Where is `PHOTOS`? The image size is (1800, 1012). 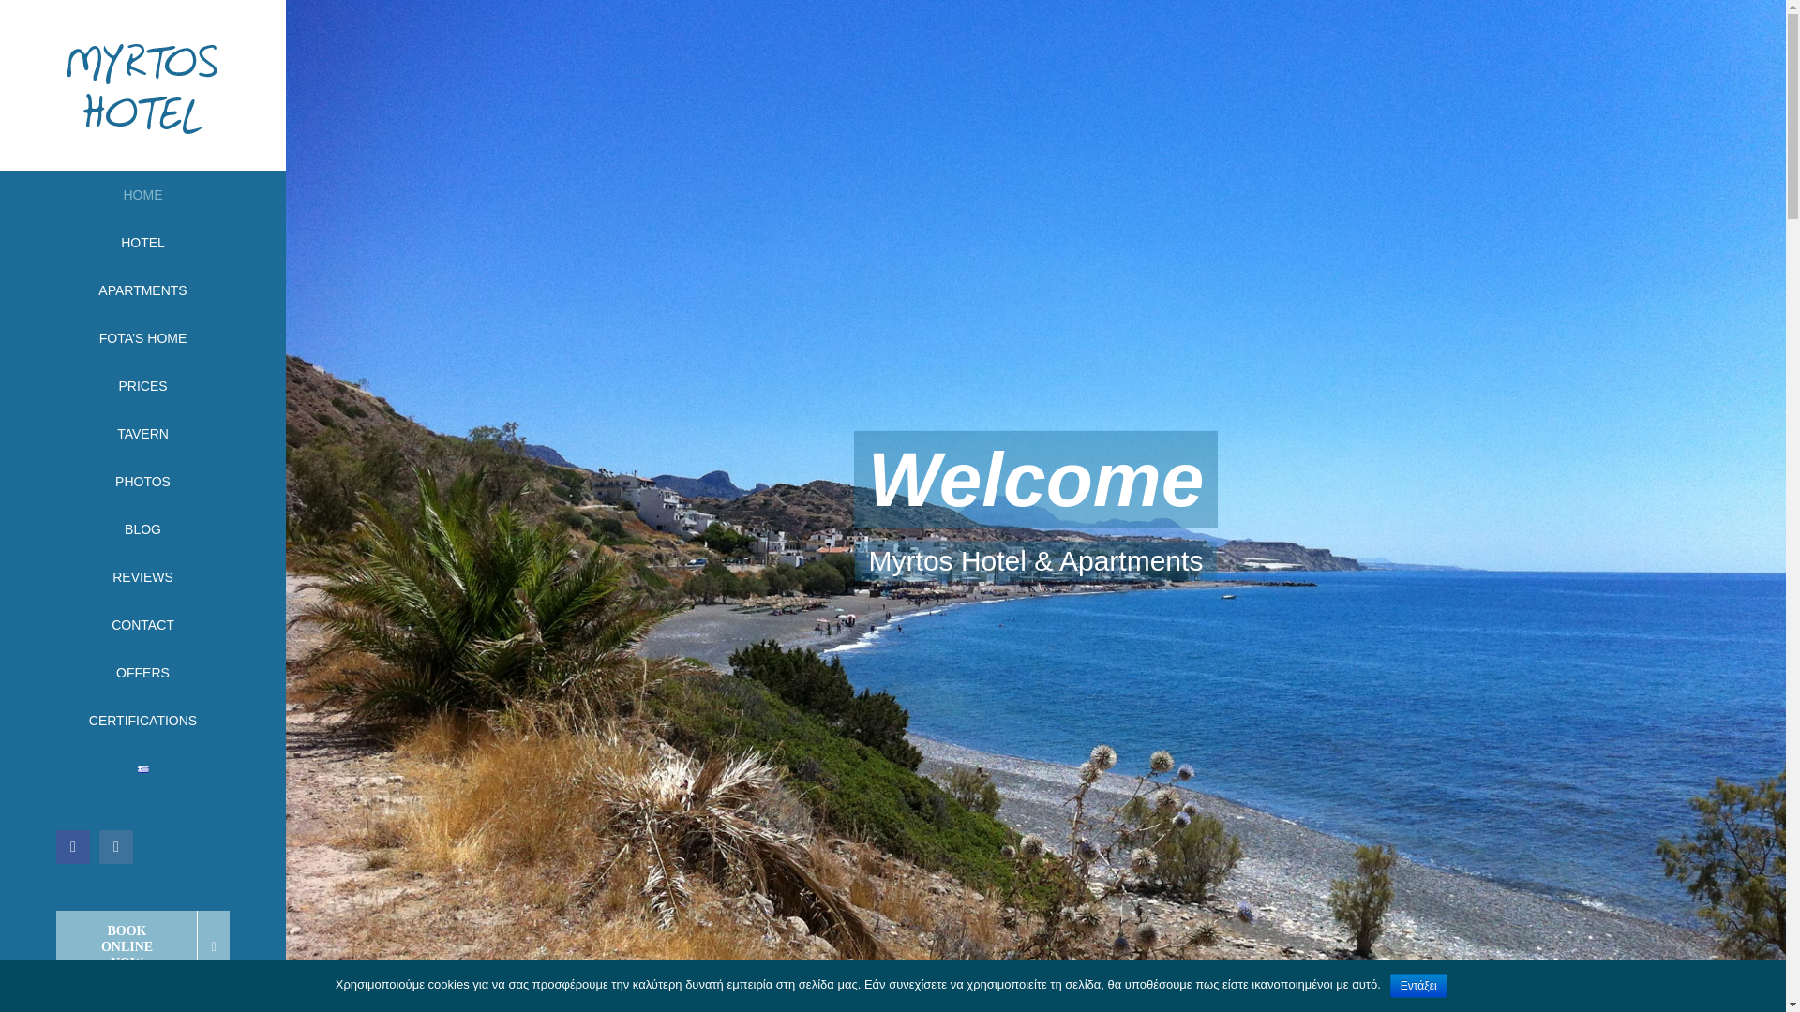 PHOTOS is located at coordinates (142, 482).